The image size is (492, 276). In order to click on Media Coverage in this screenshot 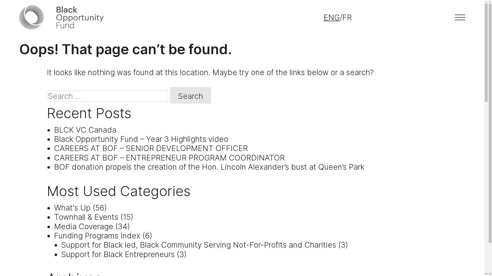, I will do `click(84, 226)`.